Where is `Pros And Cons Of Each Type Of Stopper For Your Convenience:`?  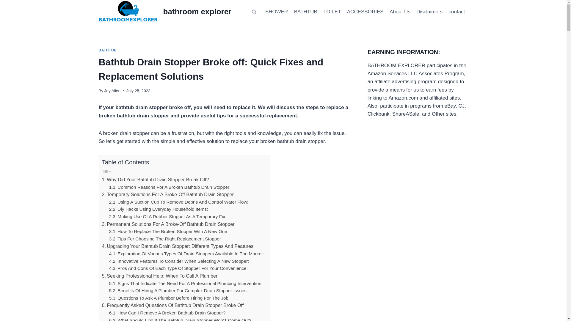
Pros And Cons Of Each Type Of Stopper For Your Convenience: is located at coordinates (178, 268).